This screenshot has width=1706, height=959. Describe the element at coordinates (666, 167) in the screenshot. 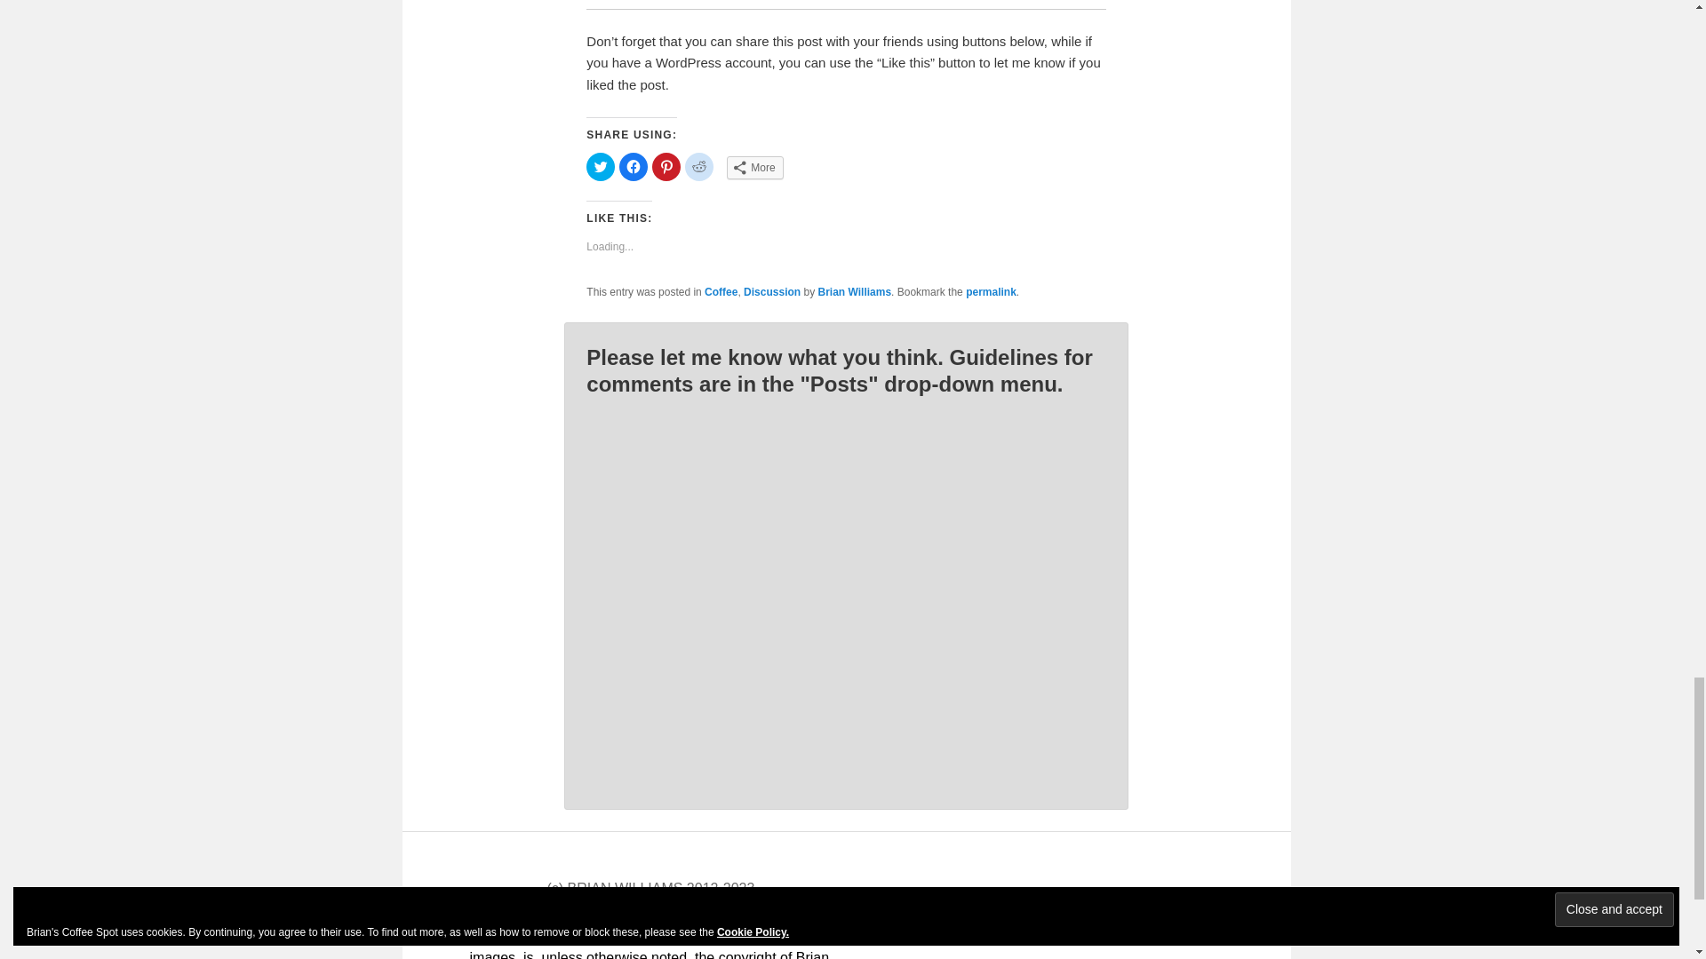

I see `Click to share on Pinterest` at that location.